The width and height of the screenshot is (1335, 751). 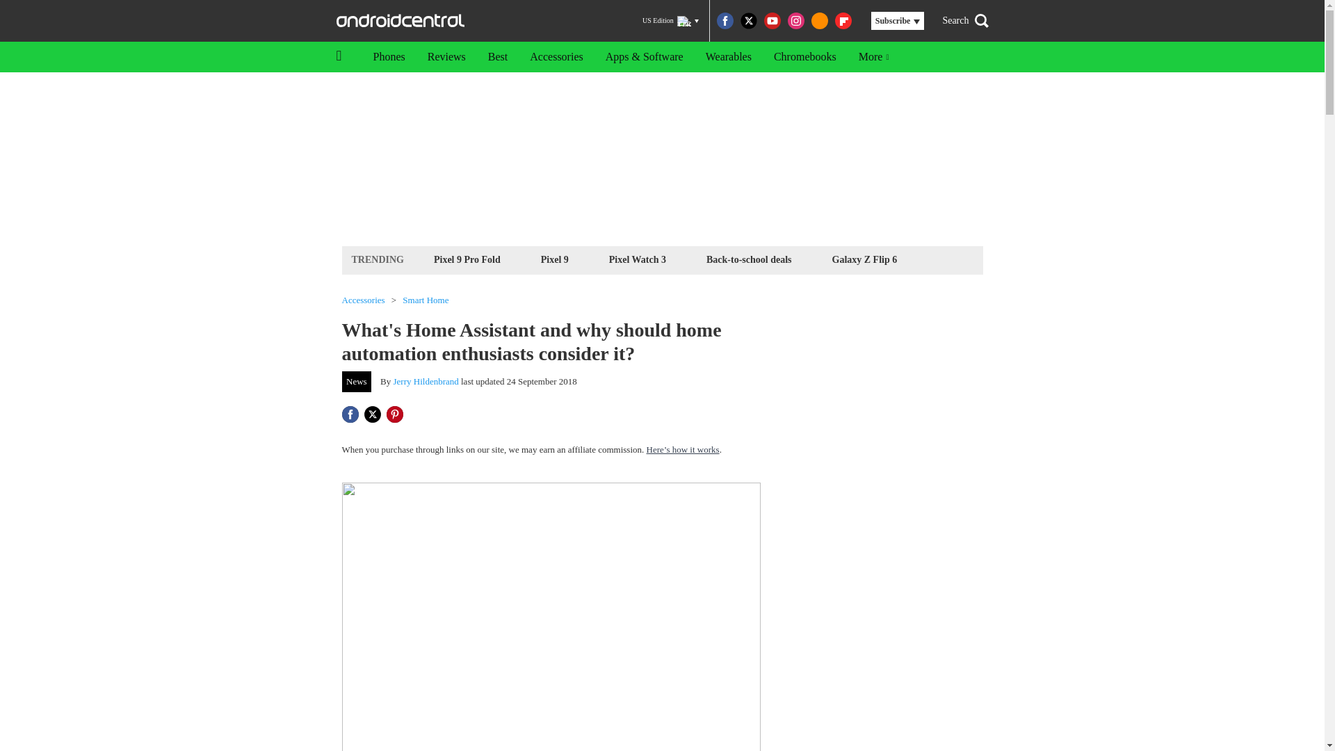 I want to click on Pixel Watch 3, so click(x=638, y=259).